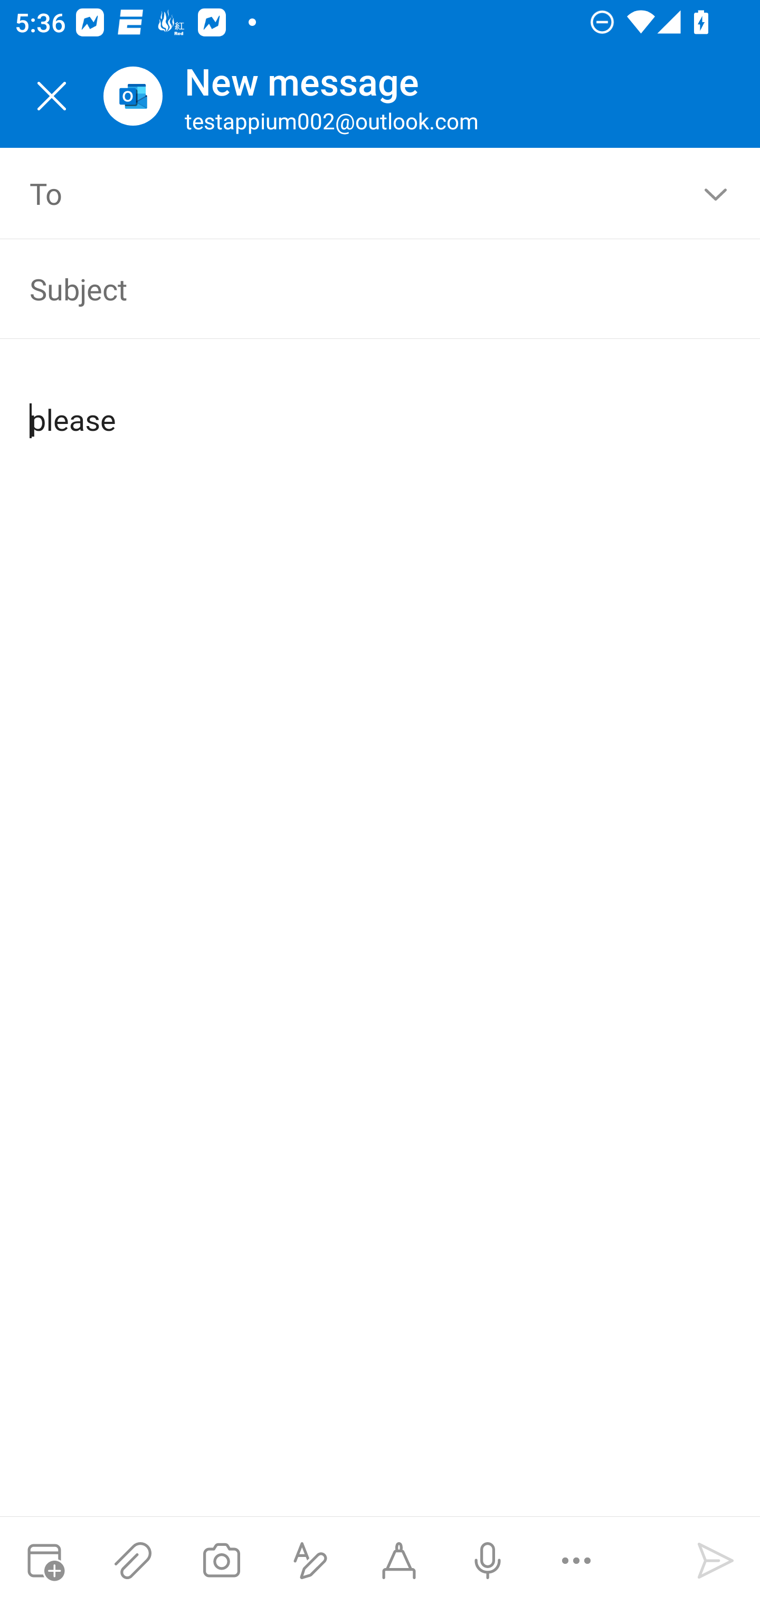  Describe the element at coordinates (399, 1561) in the screenshot. I see `Start Ink compose` at that location.